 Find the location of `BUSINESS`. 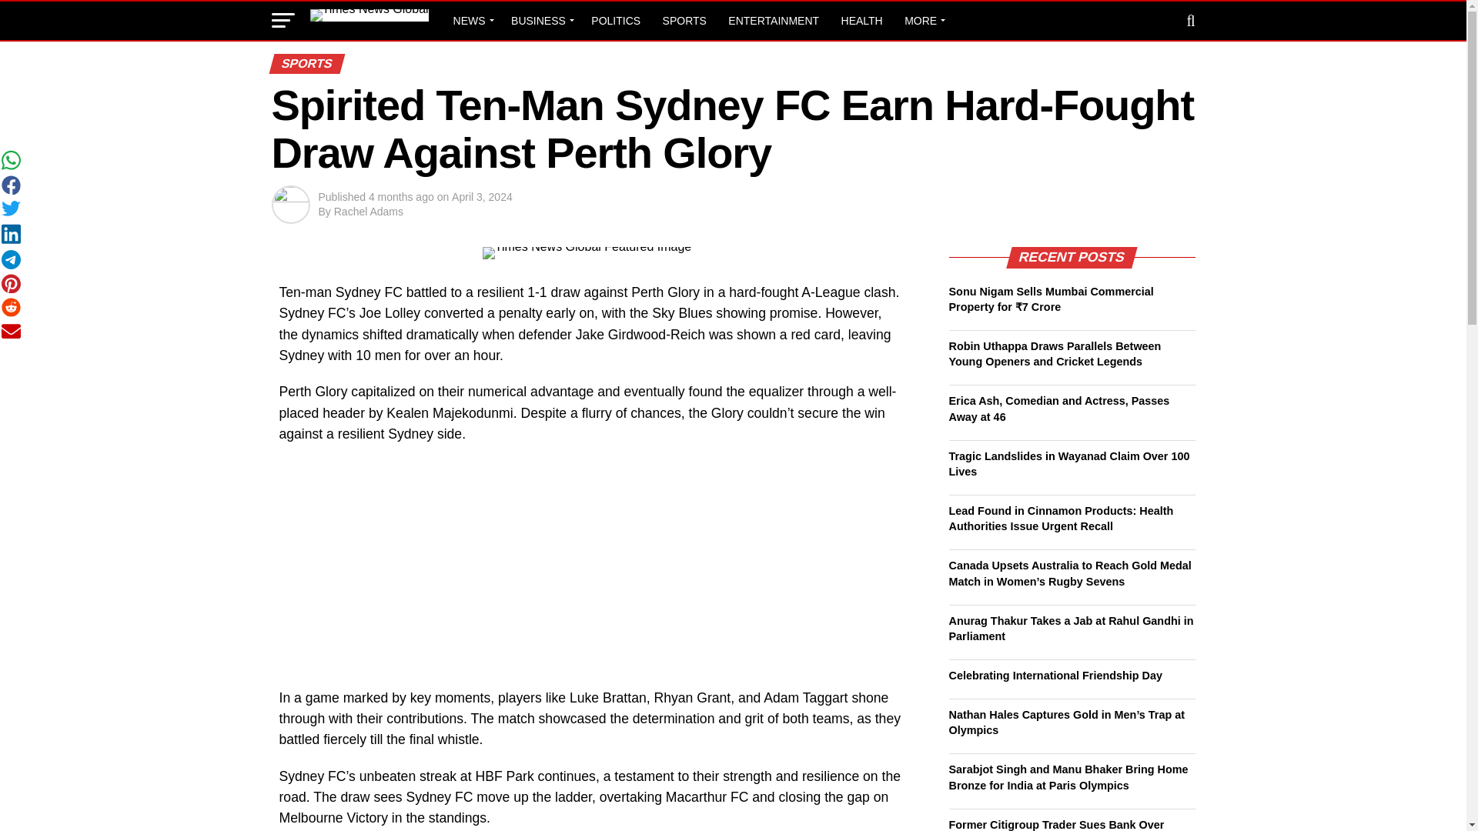

BUSINESS is located at coordinates (540, 20).